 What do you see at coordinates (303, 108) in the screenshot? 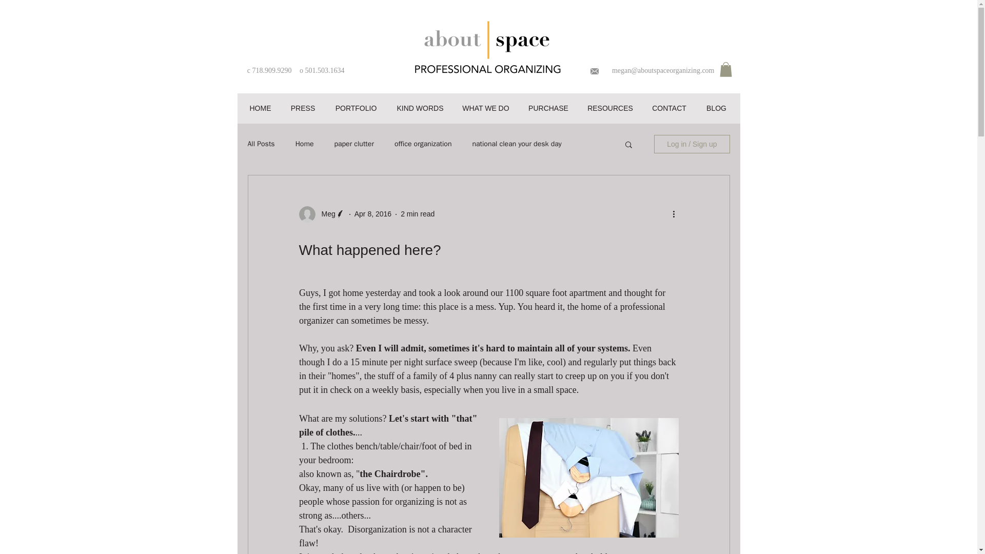
I see `PRESS` at bounding box center [303, 108].